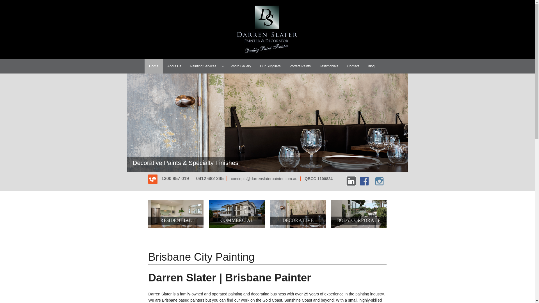  I want to click on COMMERCIAL, so click(237, 214).